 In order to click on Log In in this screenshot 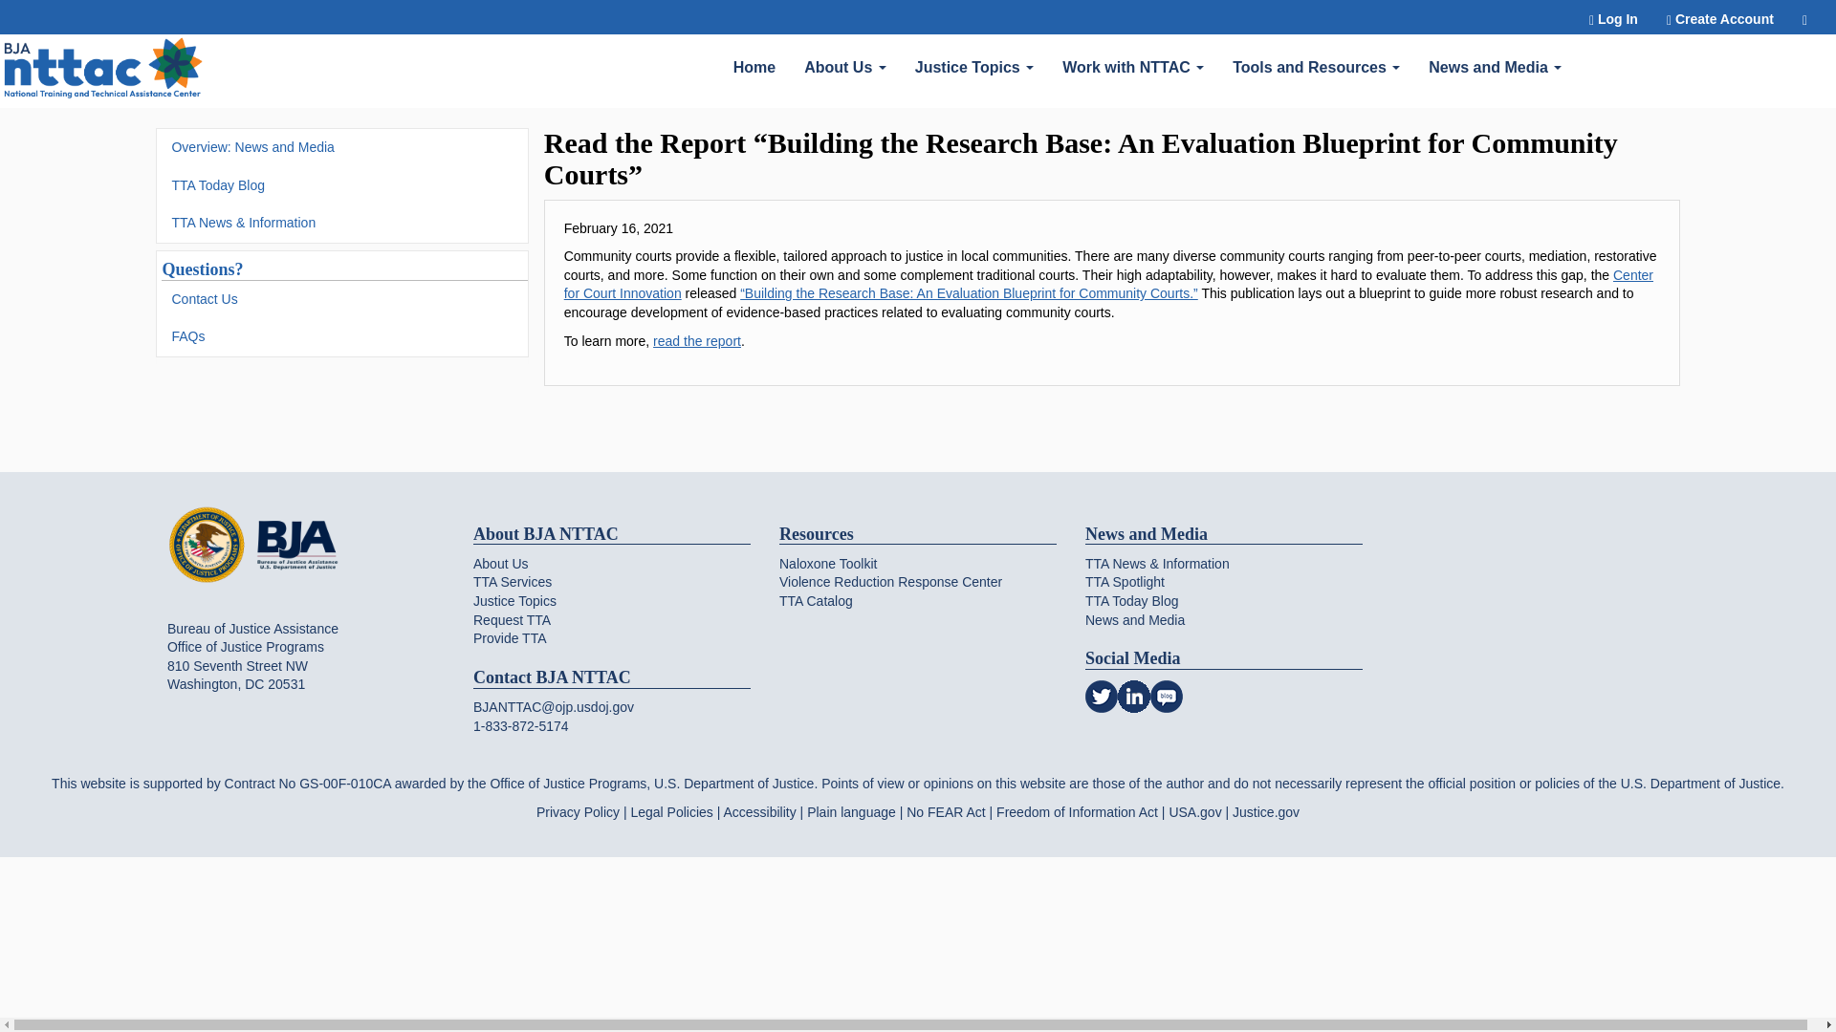, I will do `click(1614, 17)`.